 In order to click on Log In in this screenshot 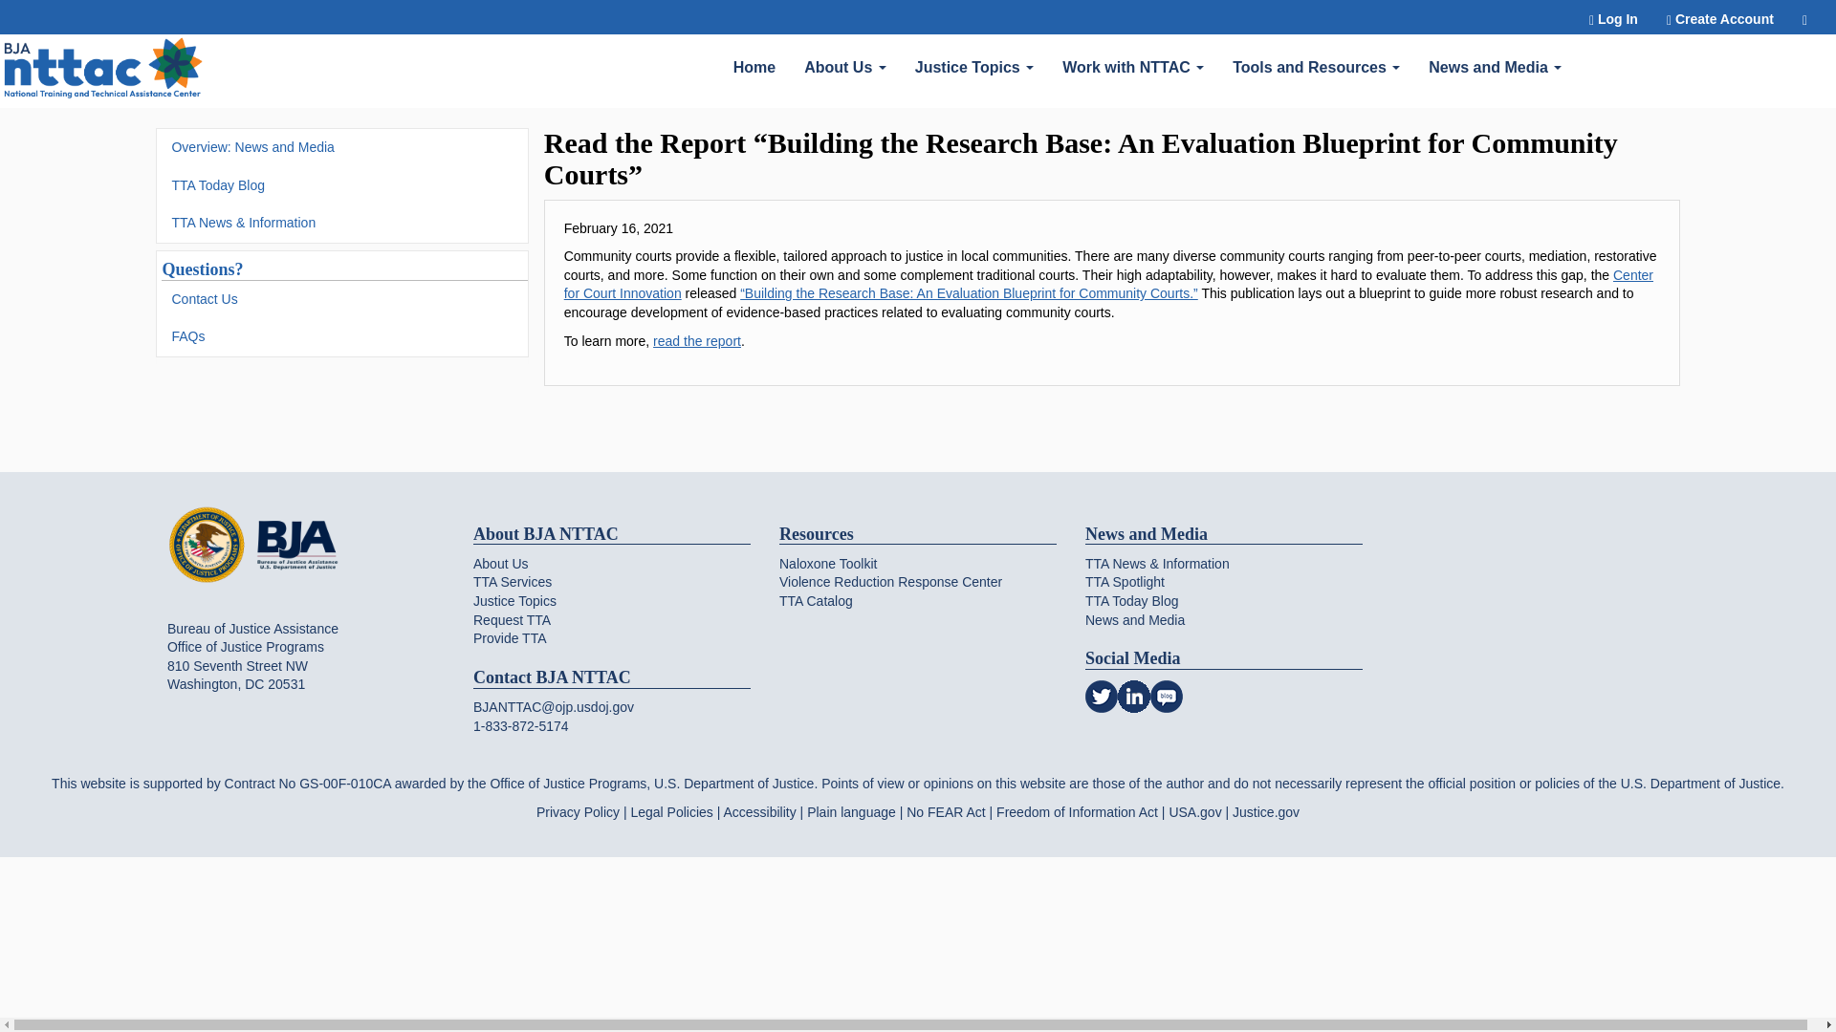, I will do `click(1614, 17)`.